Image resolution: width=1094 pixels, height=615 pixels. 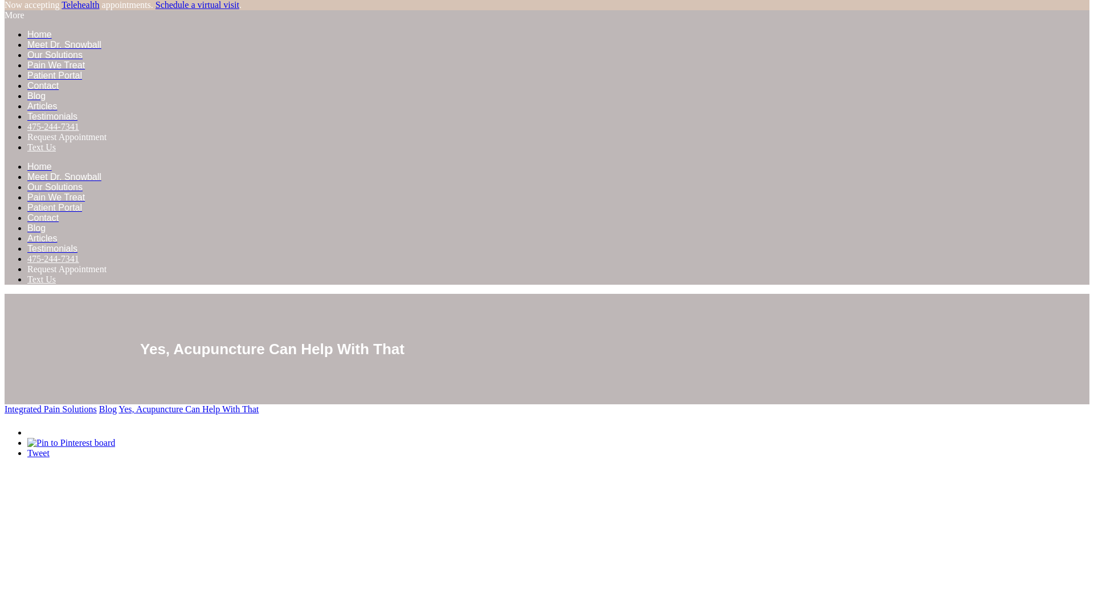 I want to click on Contact, so click(x=43, y=85).